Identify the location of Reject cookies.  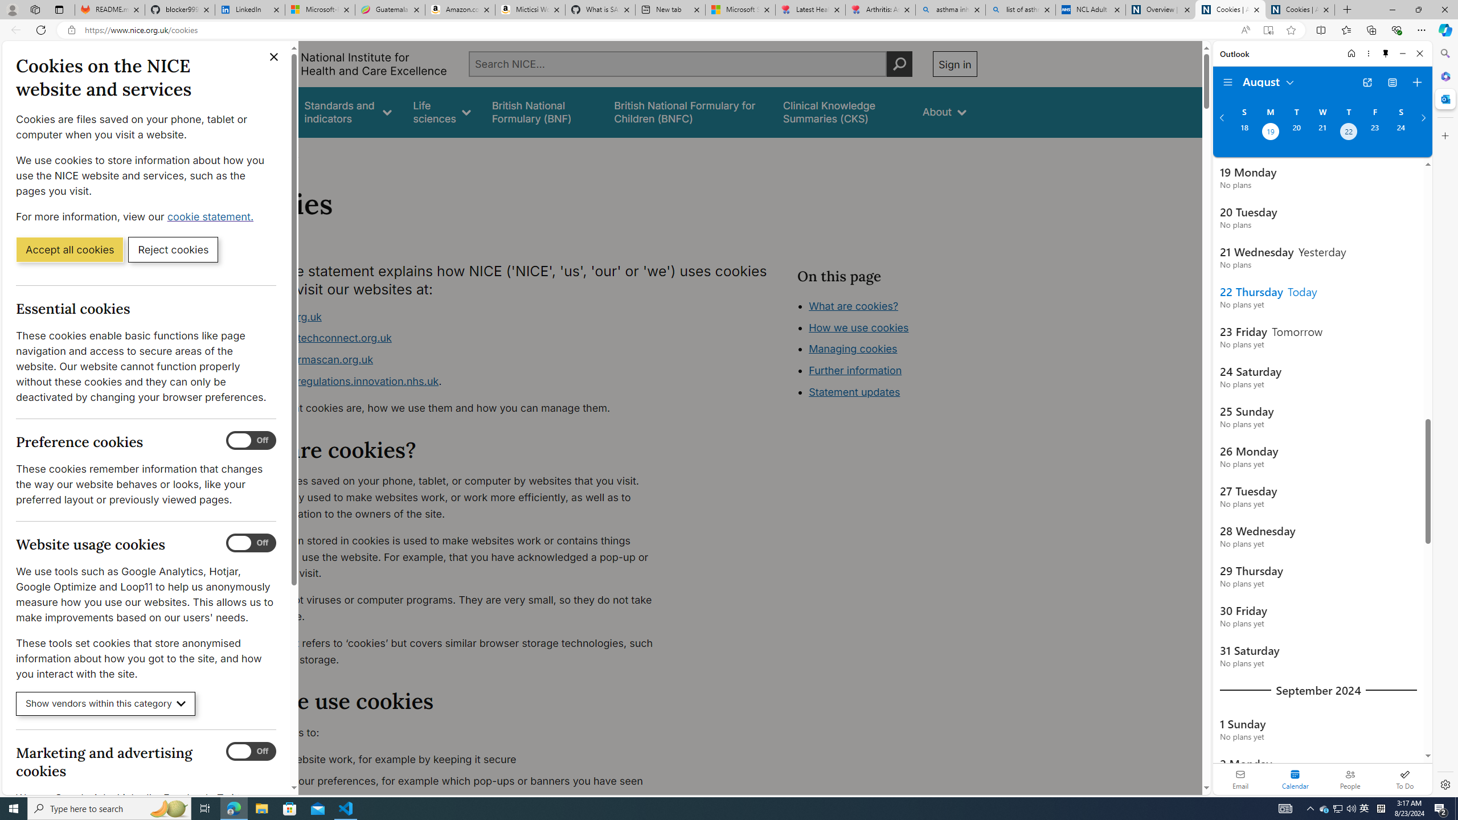
(173, 249).